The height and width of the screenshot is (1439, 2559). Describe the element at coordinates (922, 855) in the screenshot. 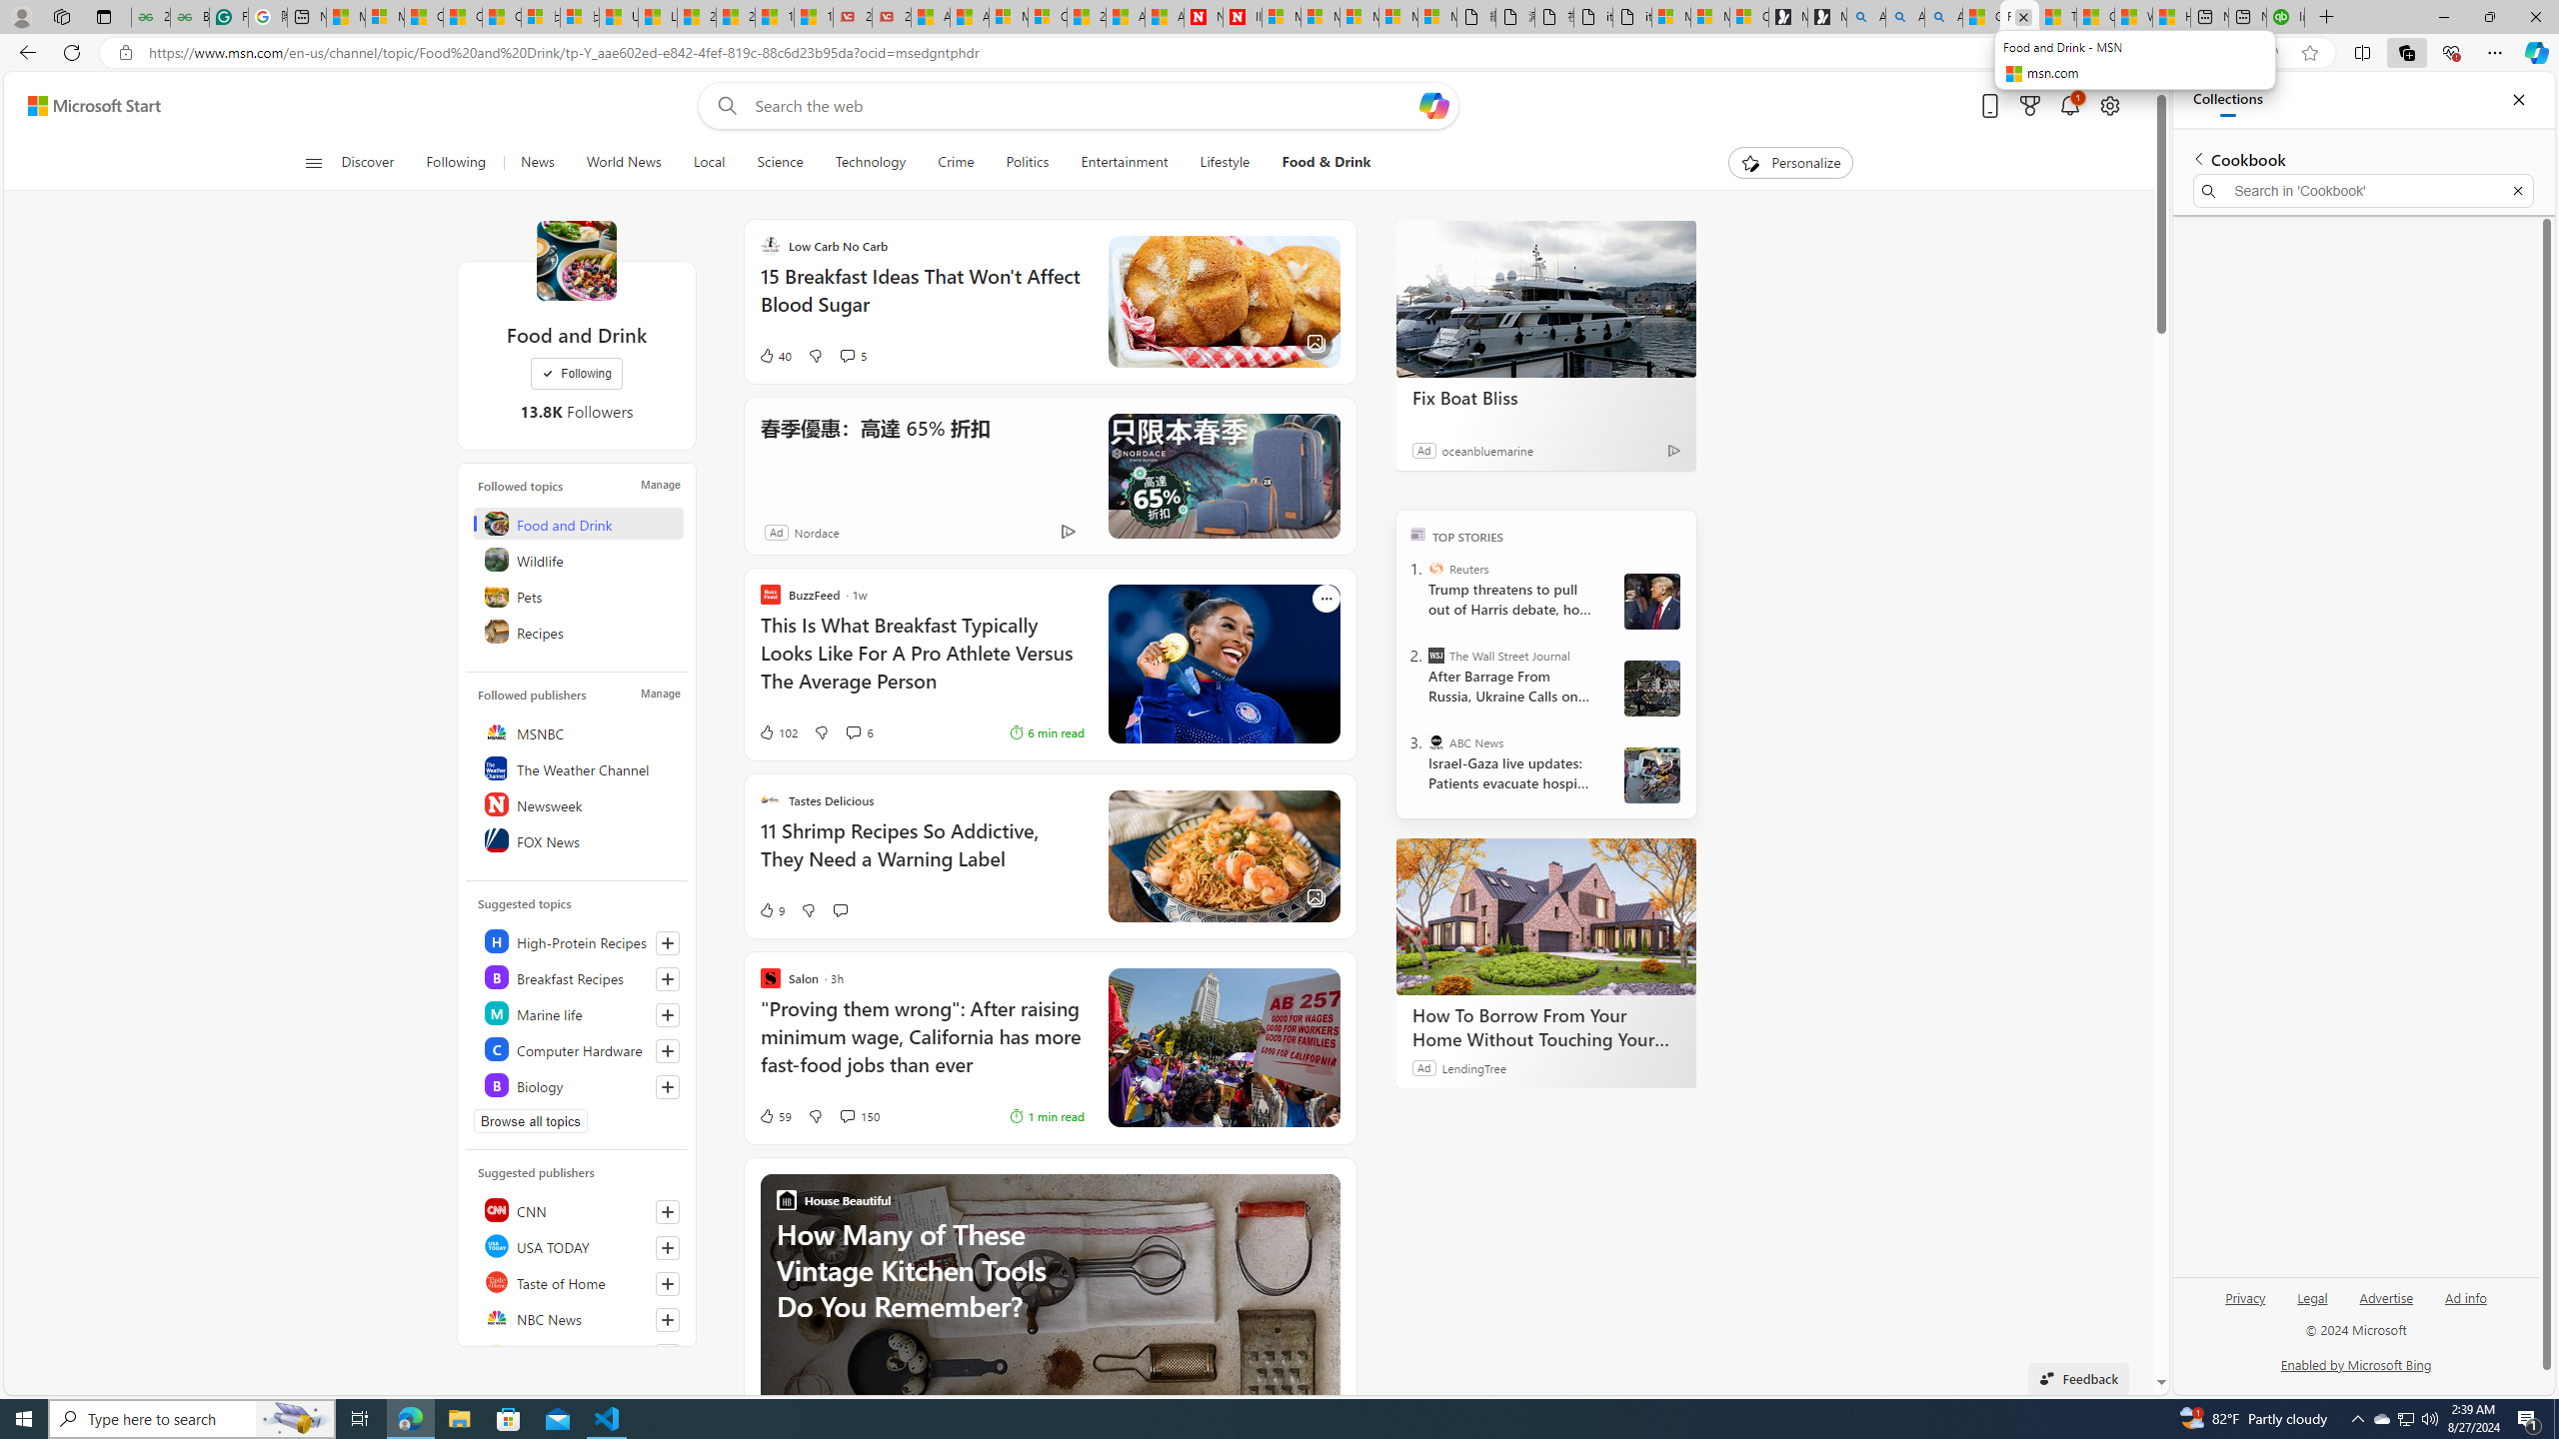

I see `11 Shrimp Recipes So Addictive, They Need a Warning Label` at that location.